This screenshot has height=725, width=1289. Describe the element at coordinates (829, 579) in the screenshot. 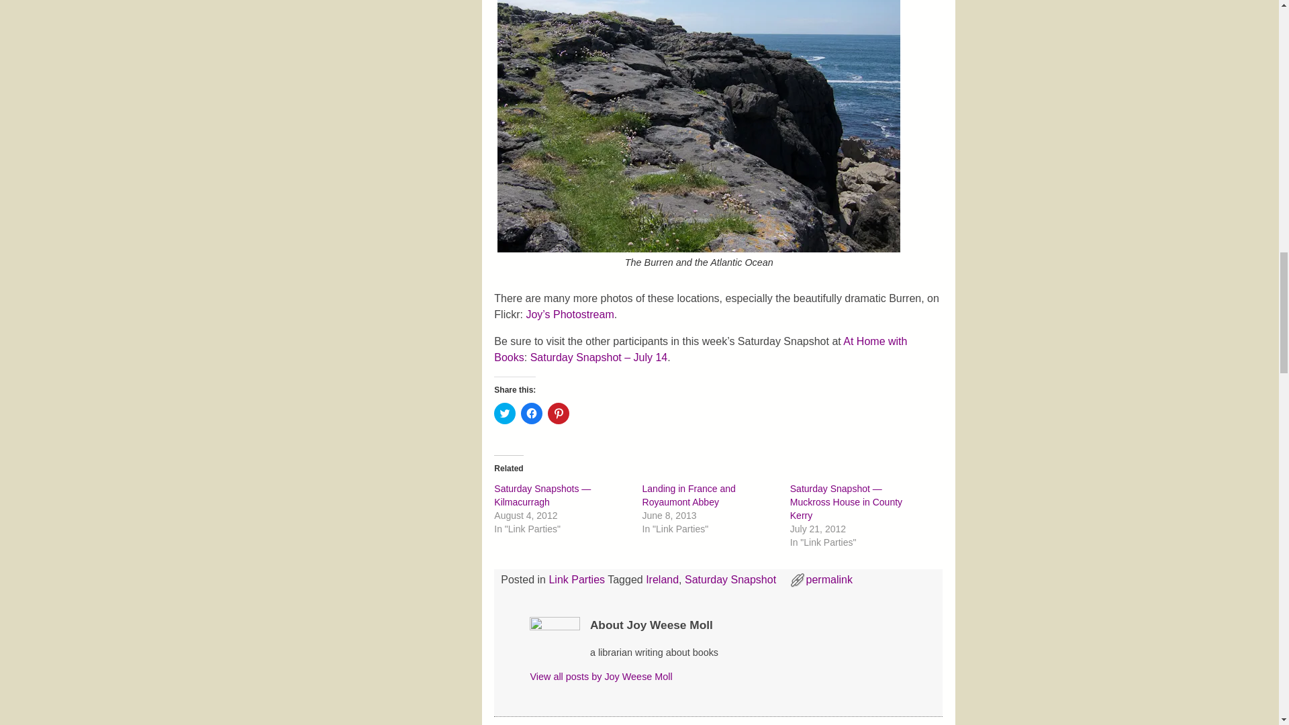

I see `permalink` at that location.